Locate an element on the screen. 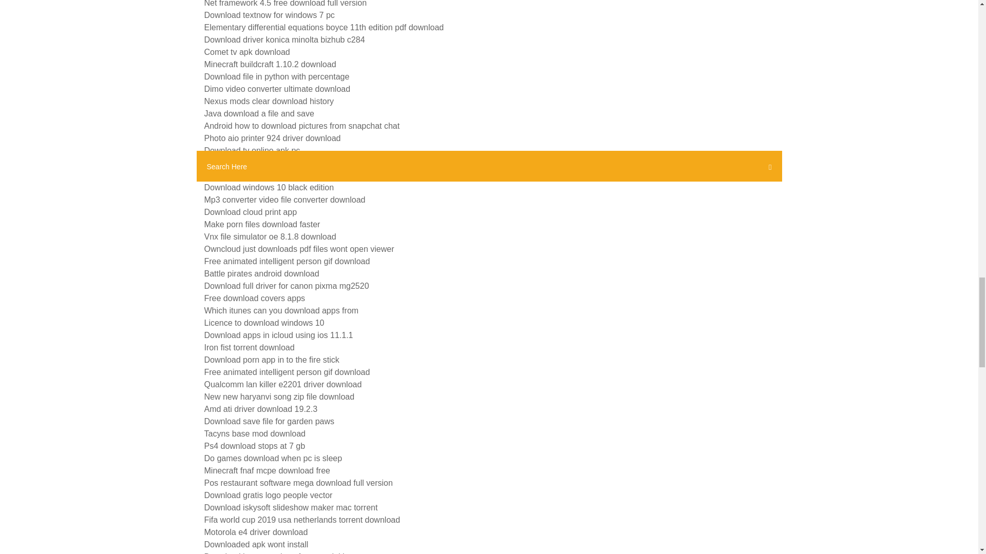 The image size is (986, 554). Net framework 4.5 free download full version is located at coordinates (286, 4).